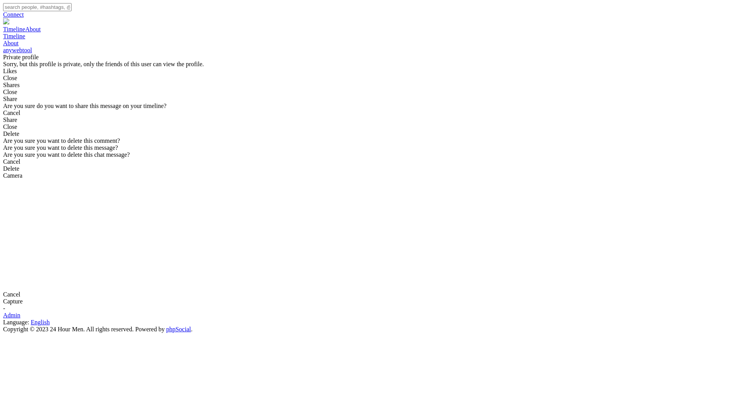  What do you see at coordinates (10, 120) in the screenshot?
I see `Share` at bounding box center [10, 120].